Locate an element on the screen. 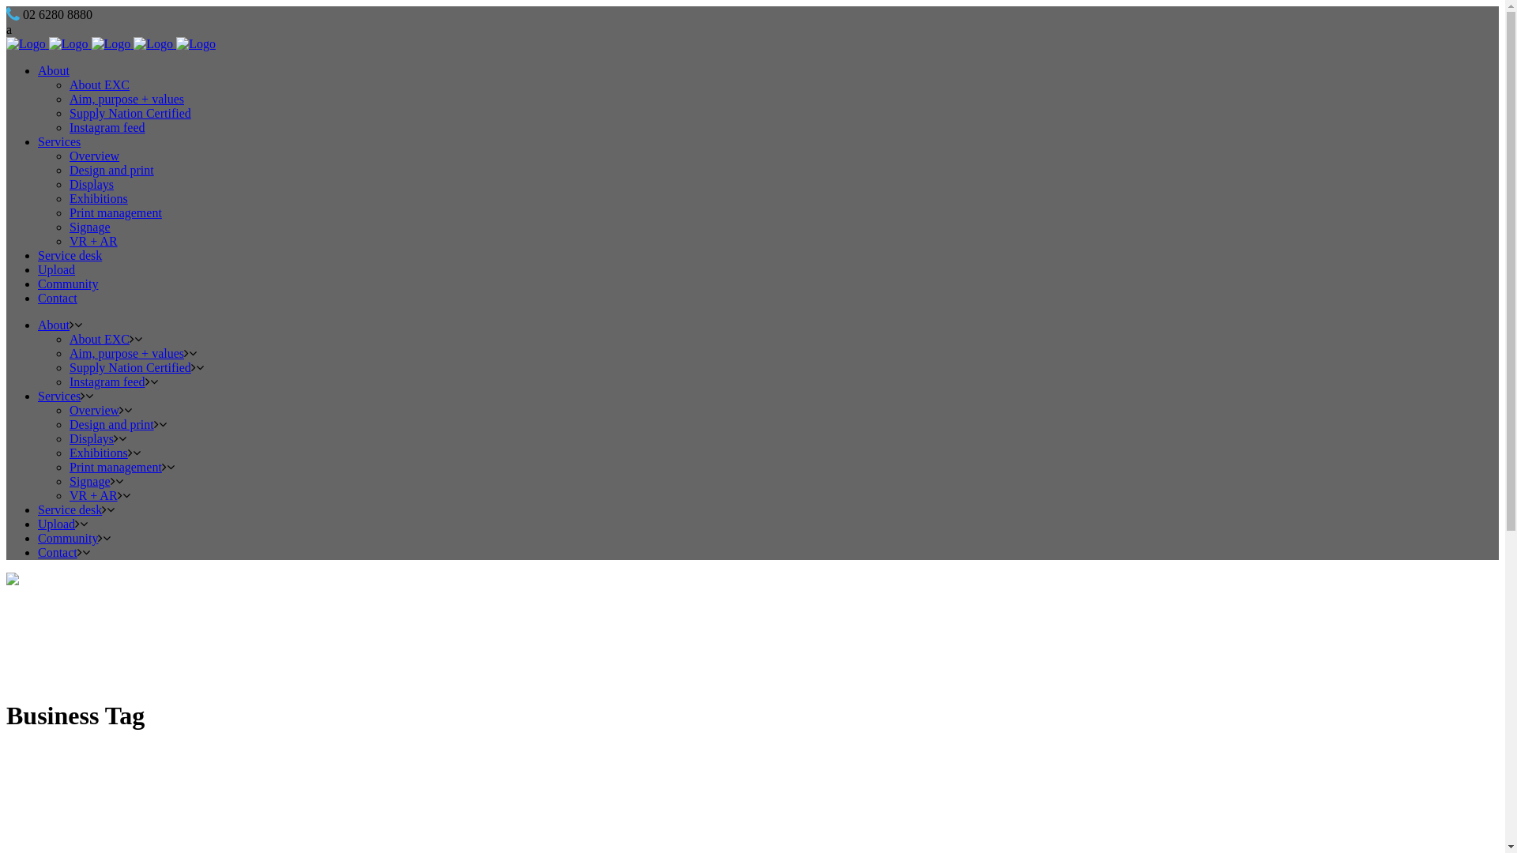 The image size is (1517, 853). Instagram feed is located at coordinates (107, 382).